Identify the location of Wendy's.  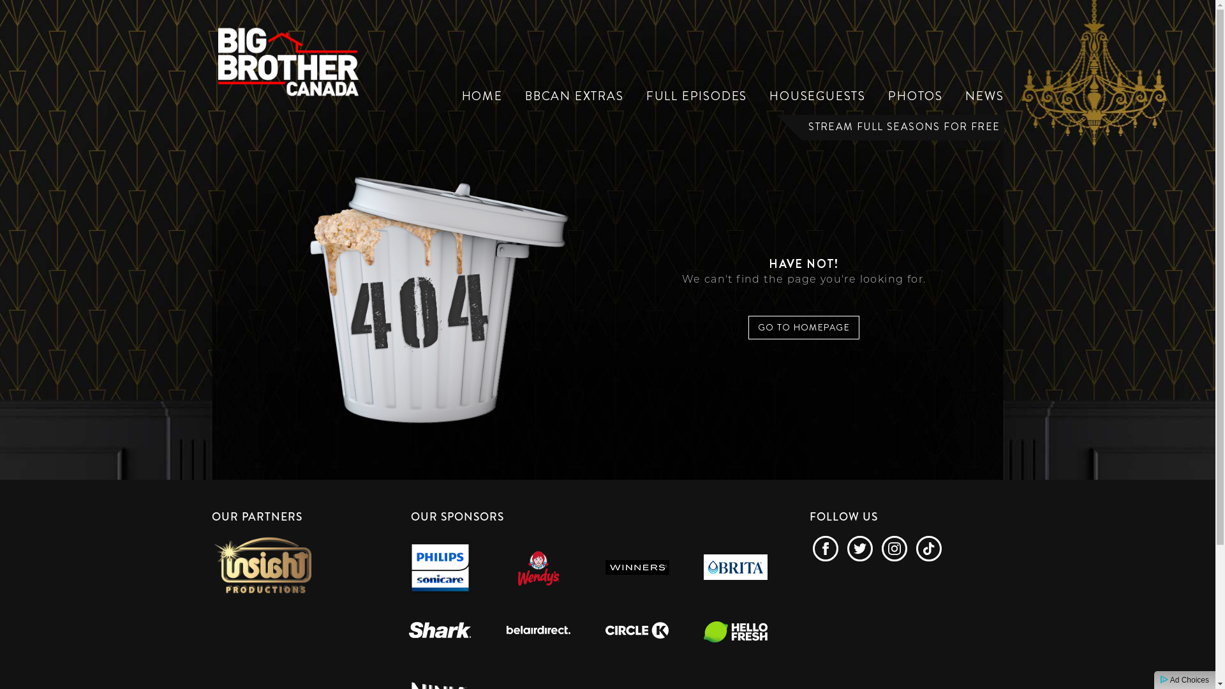
(538, 568).